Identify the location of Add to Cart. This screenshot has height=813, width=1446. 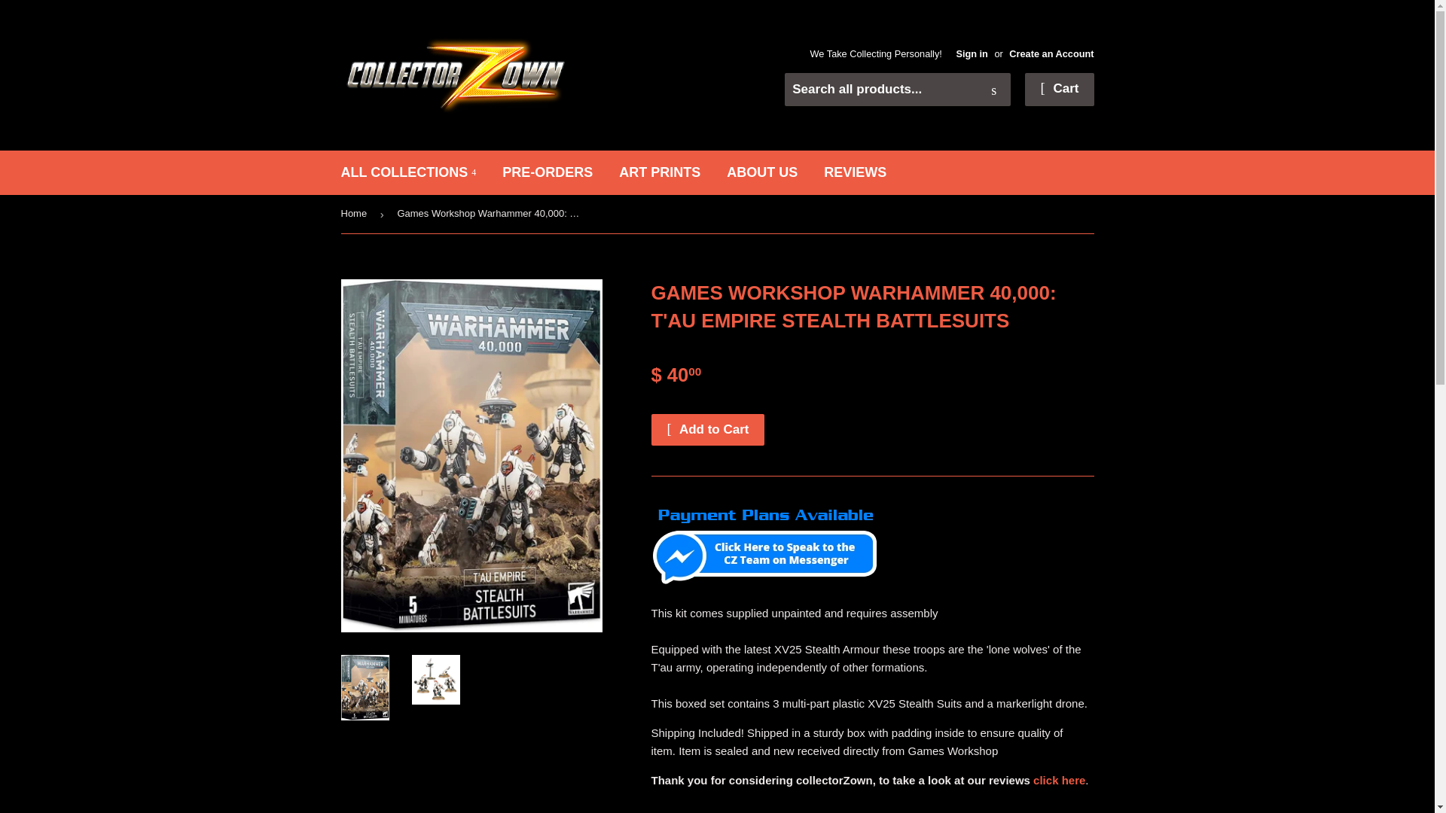
(708, 429).